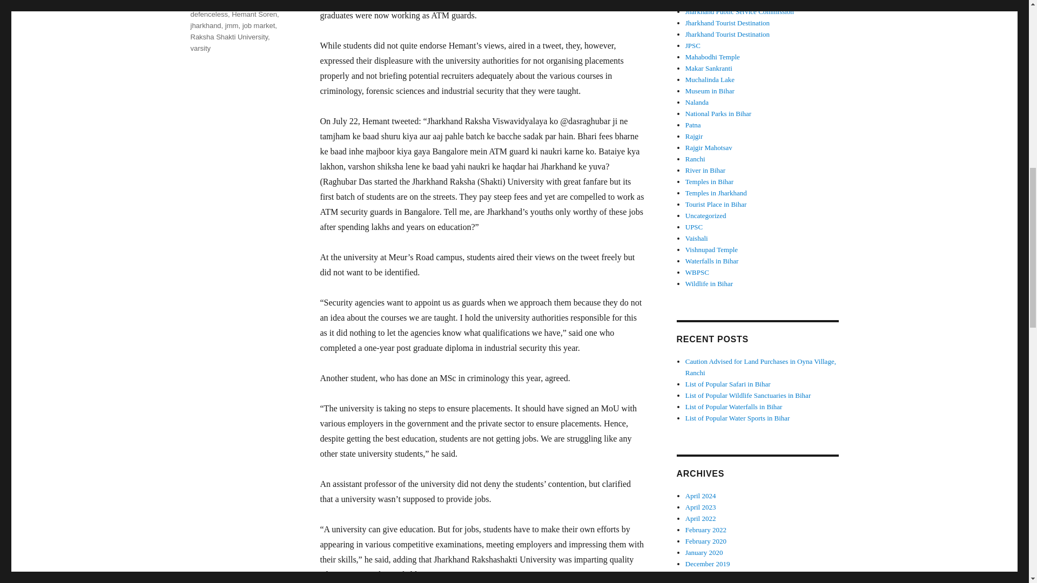  Describe the element at coordinates (205, 25) in the screenshot. I see `jharkhand` at that location.